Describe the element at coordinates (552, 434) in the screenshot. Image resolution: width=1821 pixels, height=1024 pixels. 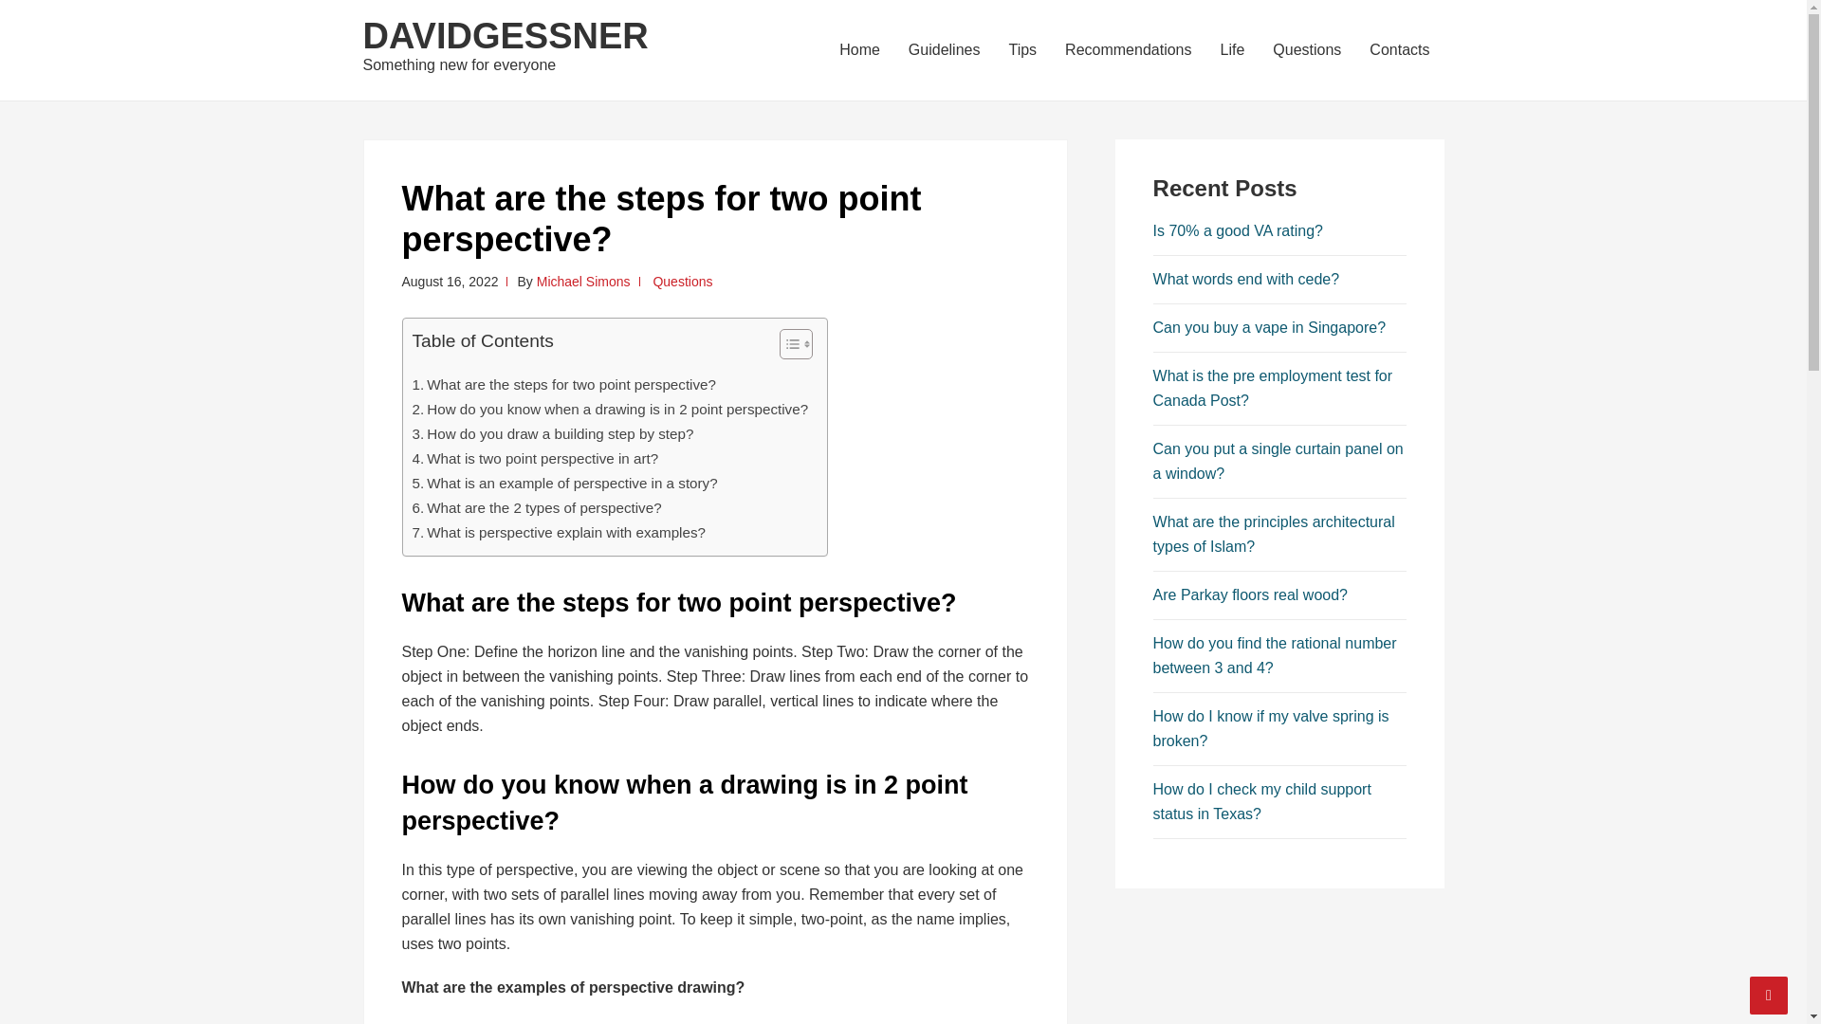
I see `How do you draw a building step by step?` at that location.